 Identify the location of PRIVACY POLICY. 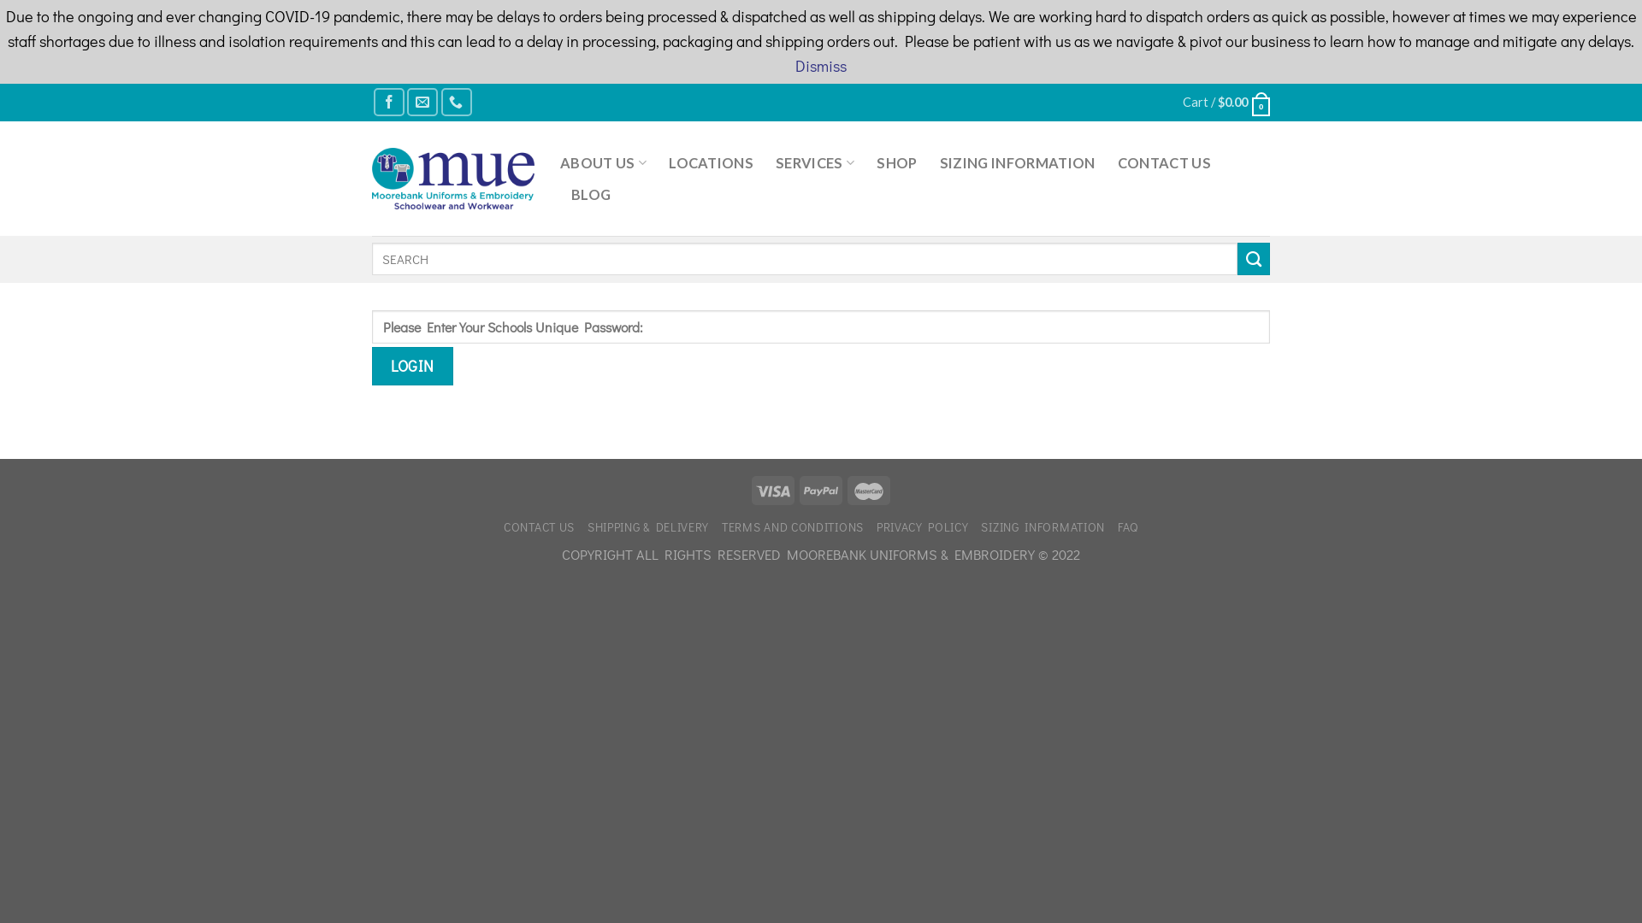
(923, 526).